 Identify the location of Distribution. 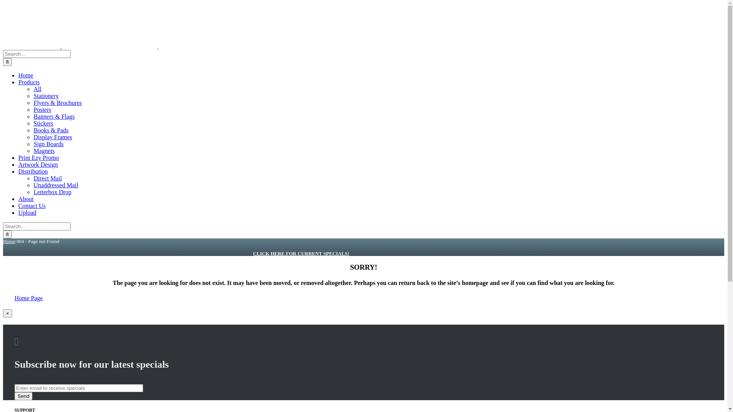
(33, 172).